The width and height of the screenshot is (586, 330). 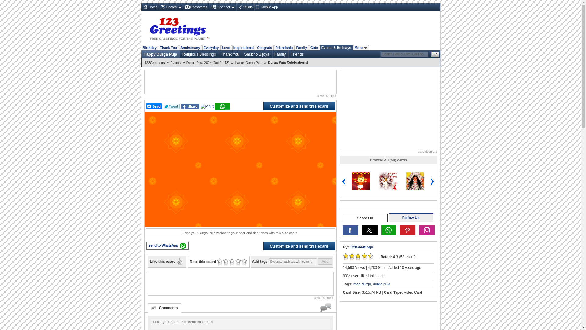 I want to click on Shubho Bijoya, so click(x=257, y=54).